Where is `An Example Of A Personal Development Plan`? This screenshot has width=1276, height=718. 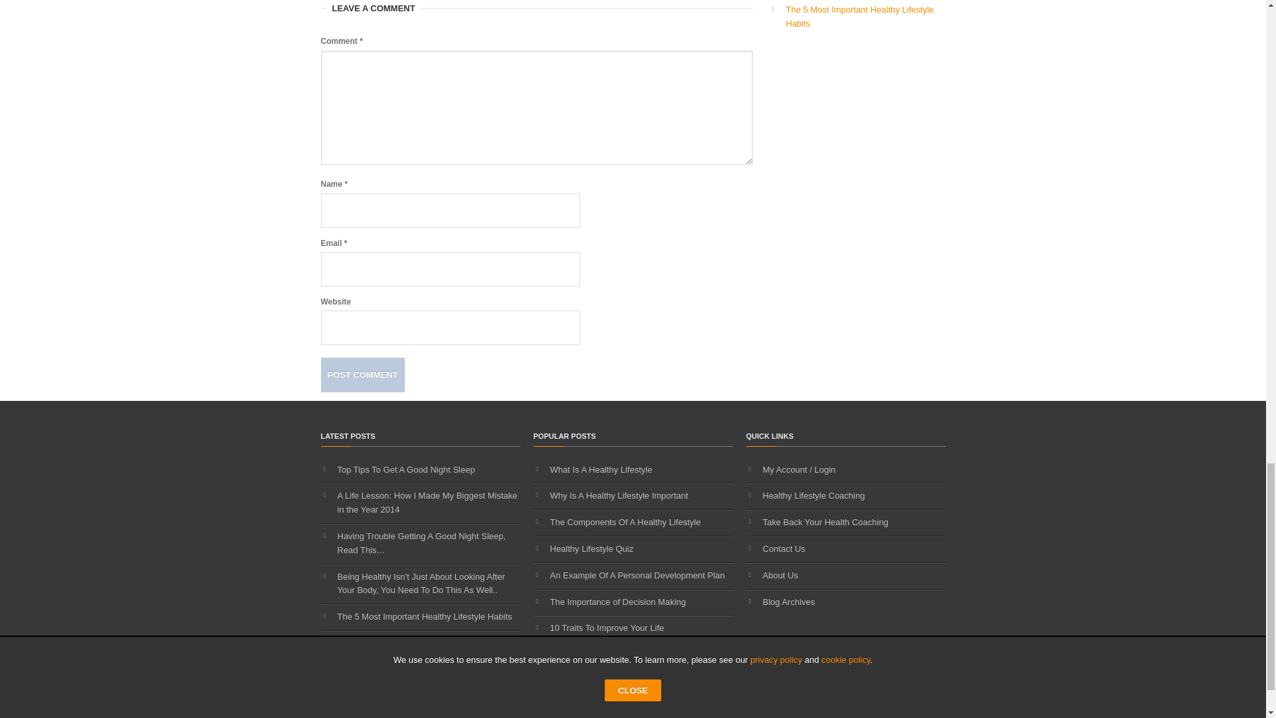 An Example Of A Personal Development Plan is located at coordinates (637, 574).